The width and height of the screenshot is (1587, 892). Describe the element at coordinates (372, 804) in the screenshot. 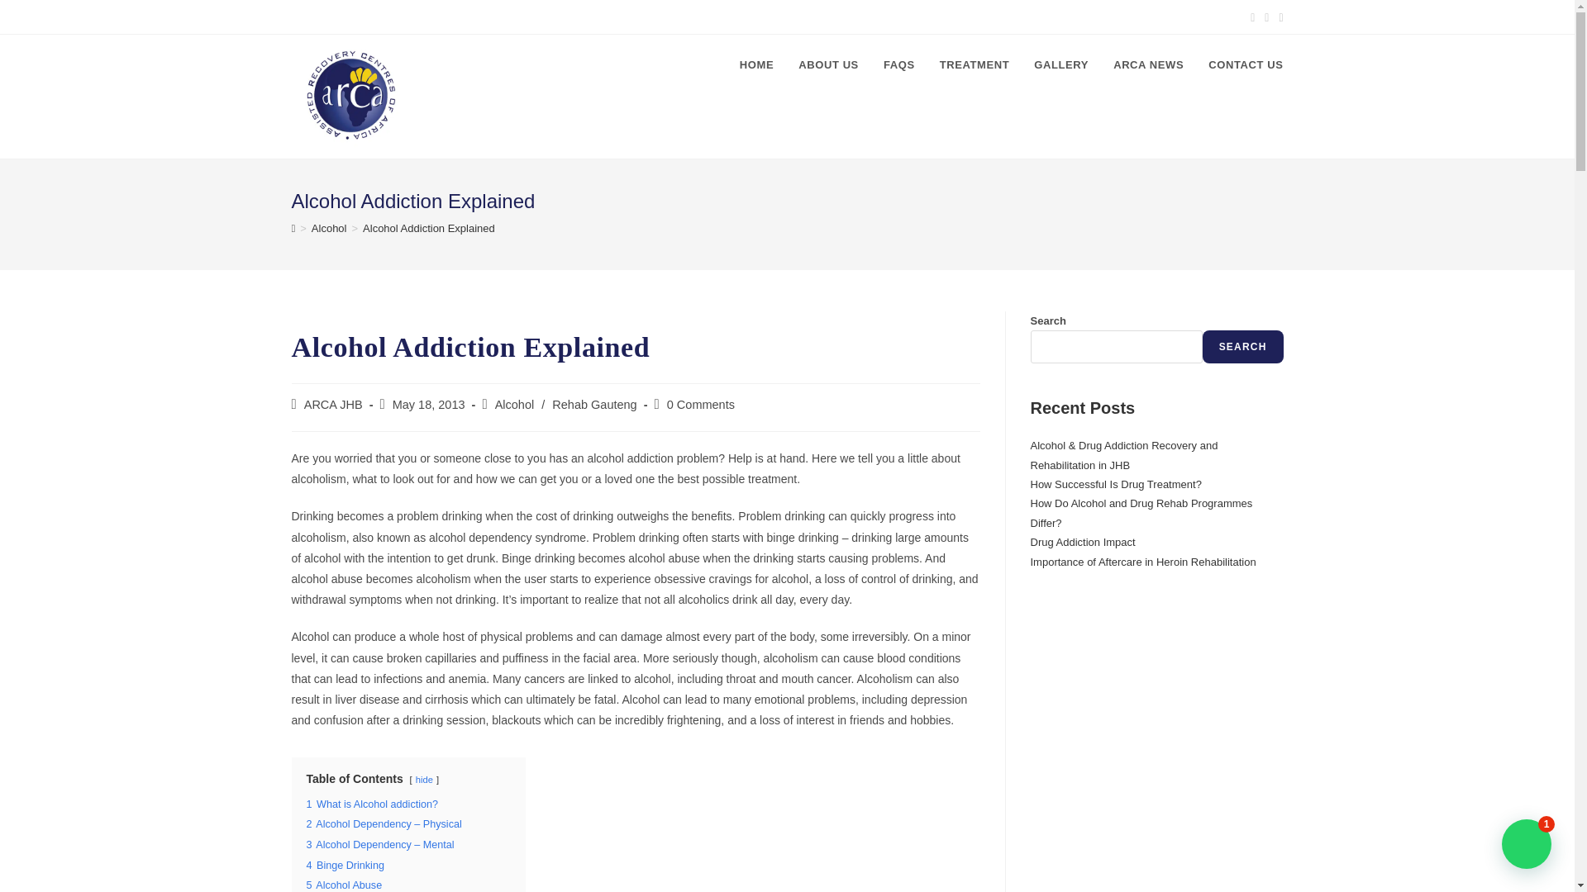

I see `1 What is Alcohol addiction?` at that location.